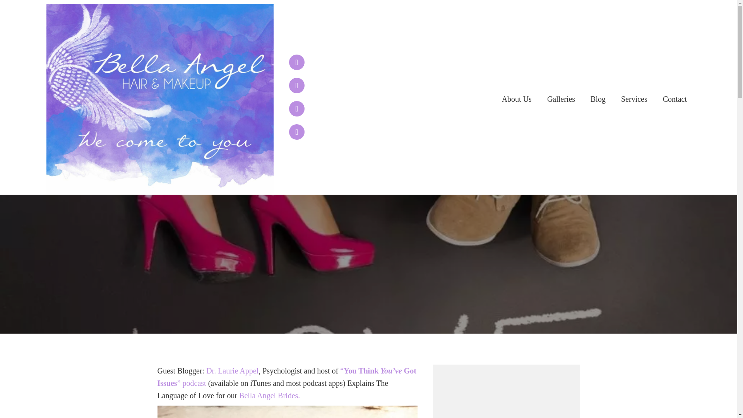 Image resolution: width=743 pixels, height=418 pixels. Describe the element at coordinates (561, 99) in the screenshot. I see `Galleries` at that location.